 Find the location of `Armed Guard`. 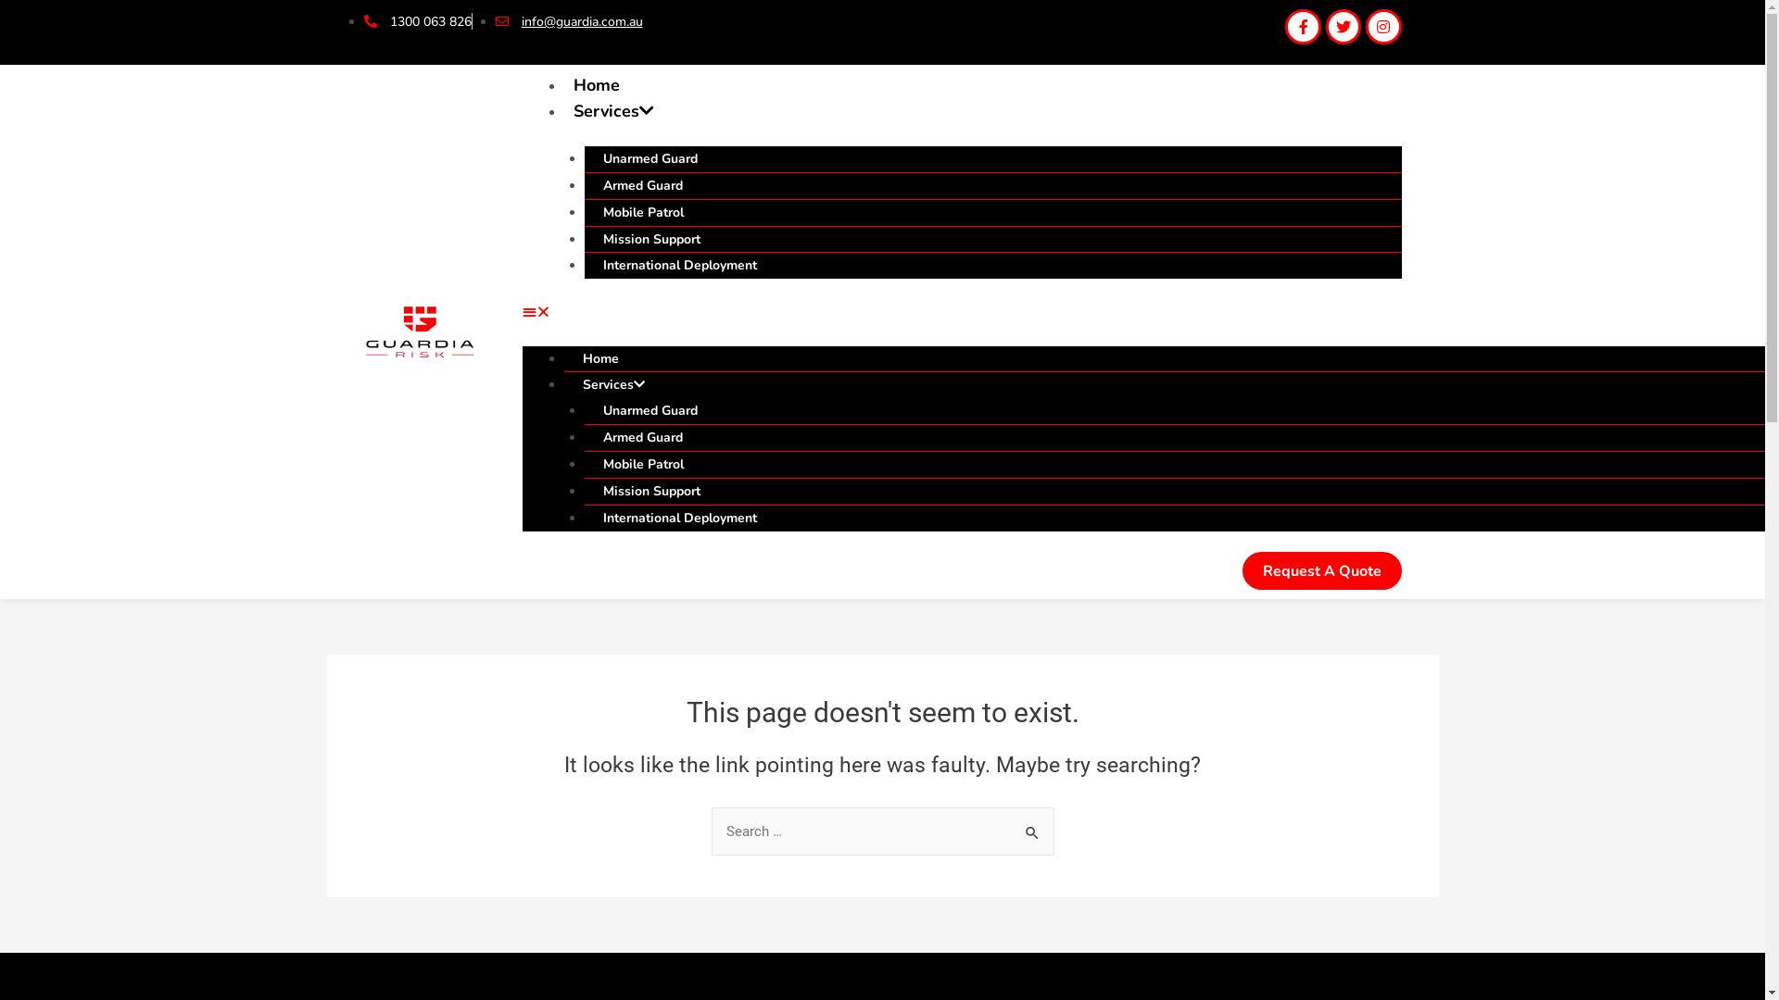

Armed Guard is located at coordinates (643, 185).